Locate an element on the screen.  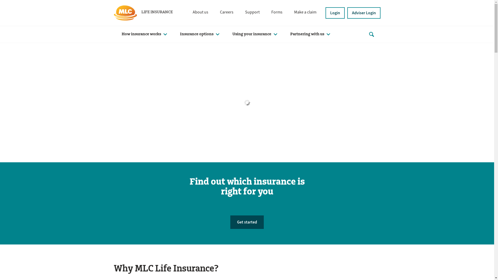
Using your insurance is located at coordinates (254, 34).